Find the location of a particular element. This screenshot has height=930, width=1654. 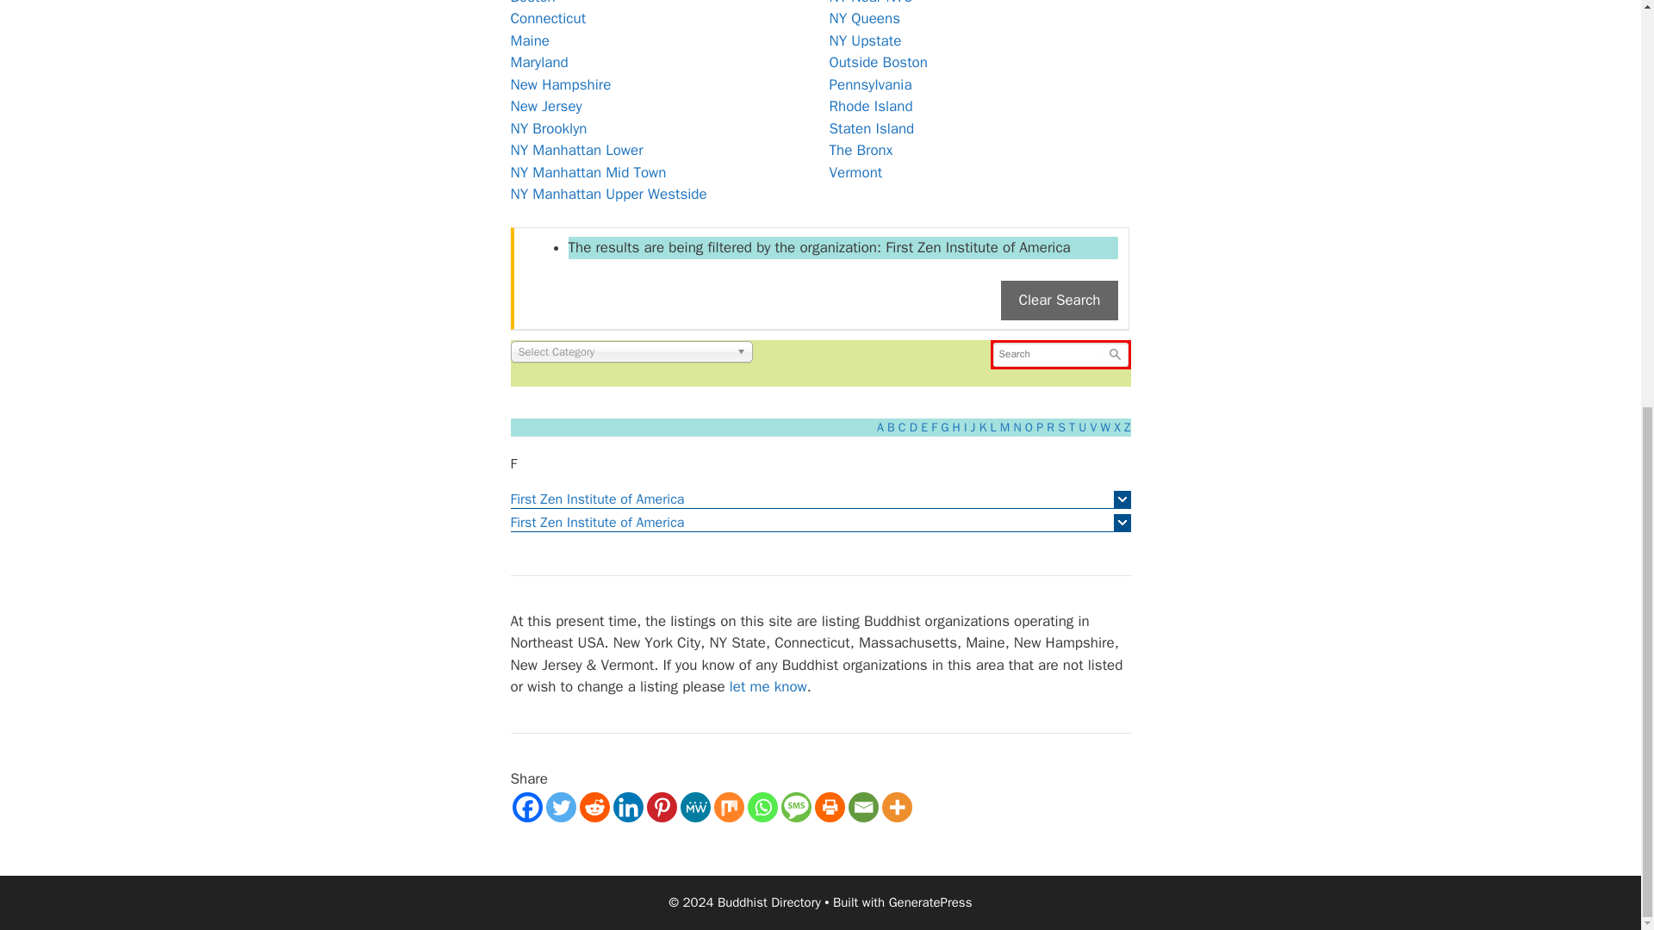

Boston is located at coordinates (532, 3).